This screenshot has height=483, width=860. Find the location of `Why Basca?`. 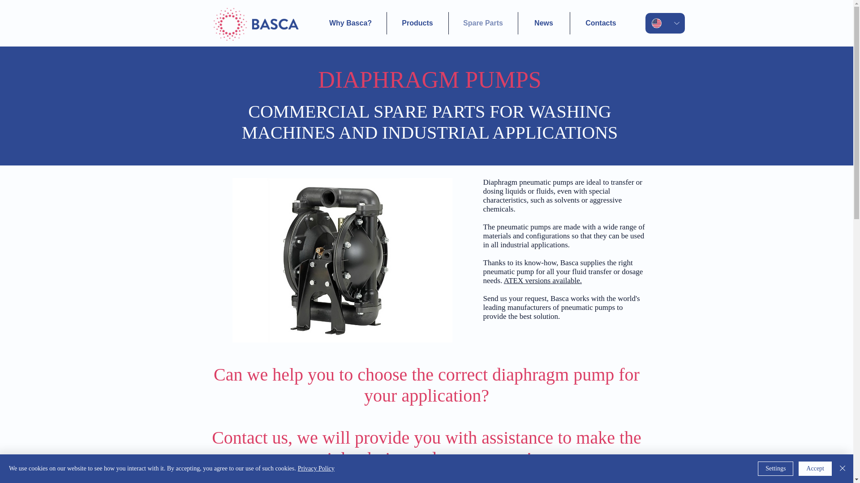

Why Basca? is located at coordinates (350, 23).